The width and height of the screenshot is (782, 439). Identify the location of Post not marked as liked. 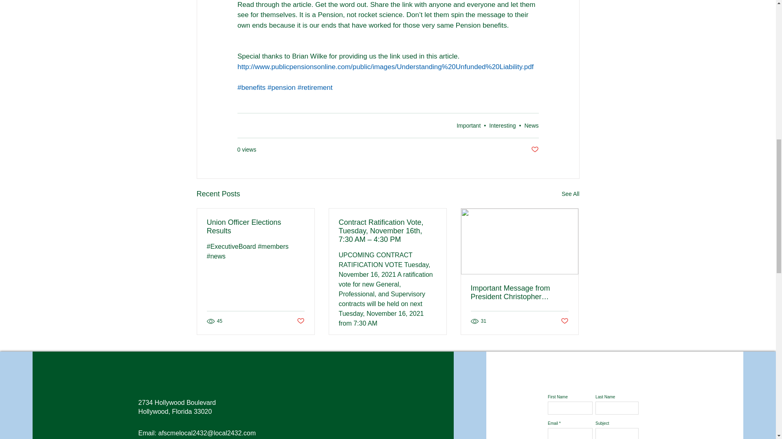
(300, 321).